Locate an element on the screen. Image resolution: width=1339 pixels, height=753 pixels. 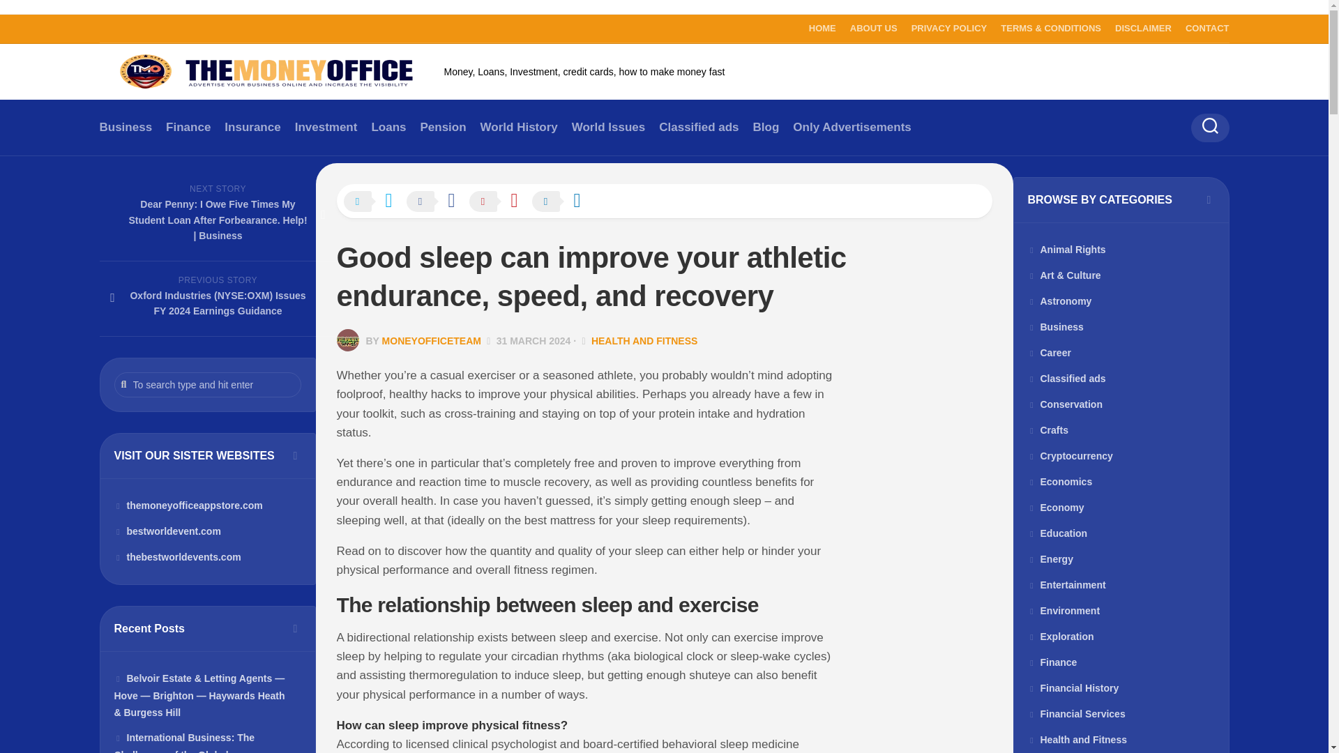
Loans is located at coordinates (388, 127).